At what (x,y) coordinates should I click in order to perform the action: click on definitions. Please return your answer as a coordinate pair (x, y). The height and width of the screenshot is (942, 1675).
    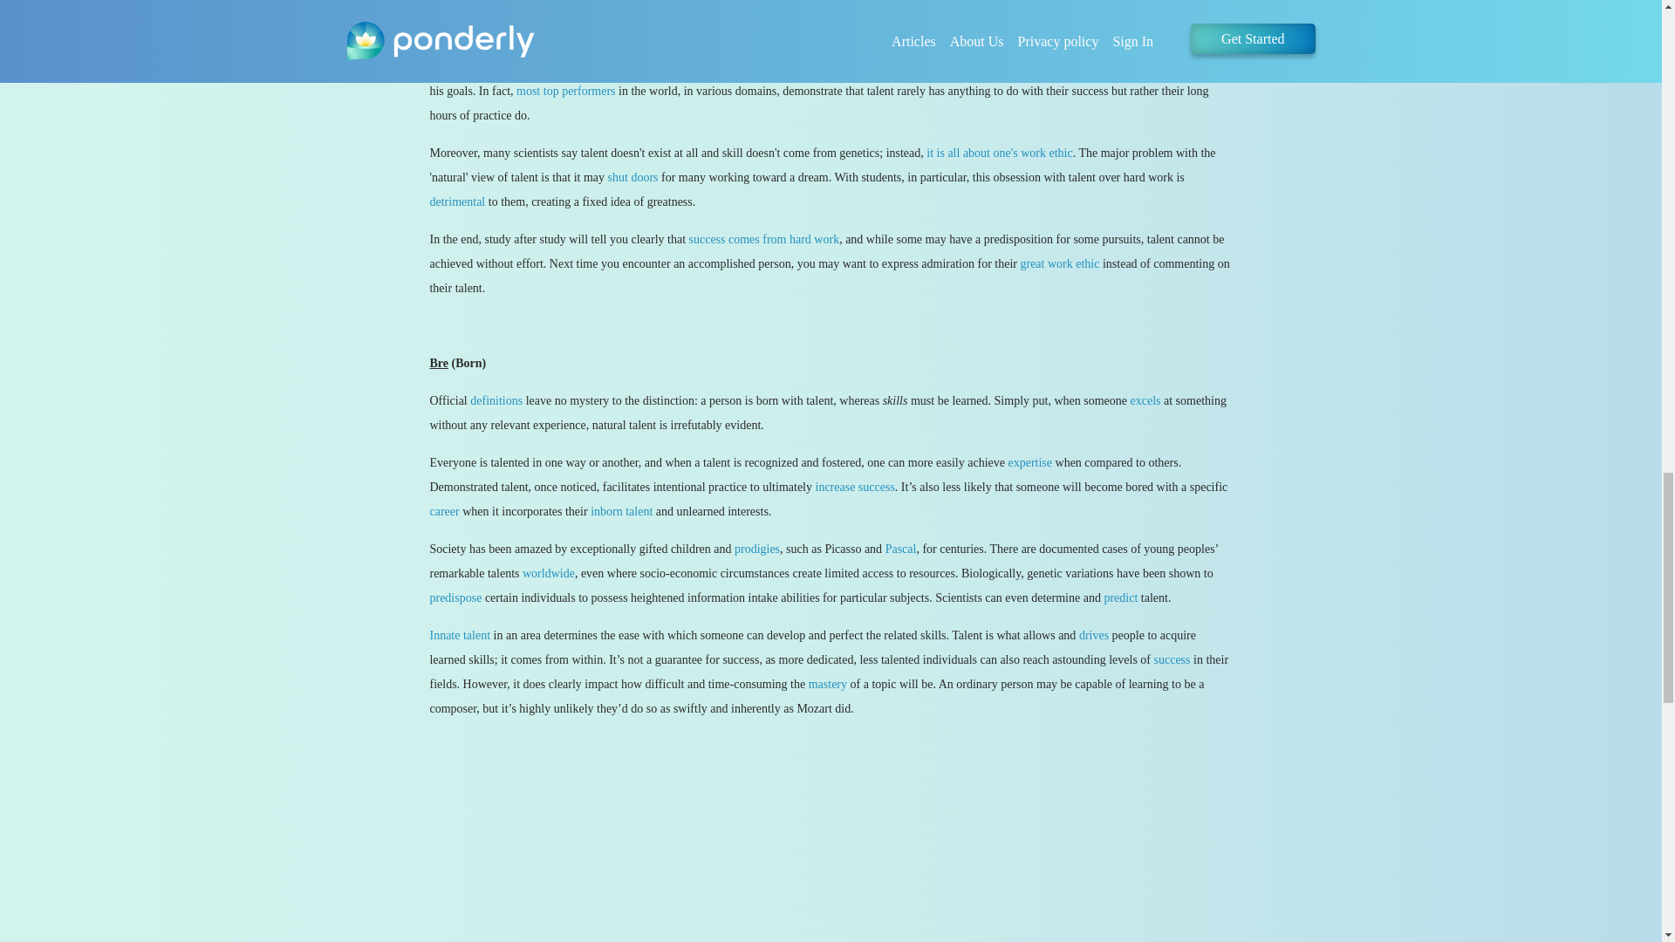
    Looking at the image, I should click on (496, 400).